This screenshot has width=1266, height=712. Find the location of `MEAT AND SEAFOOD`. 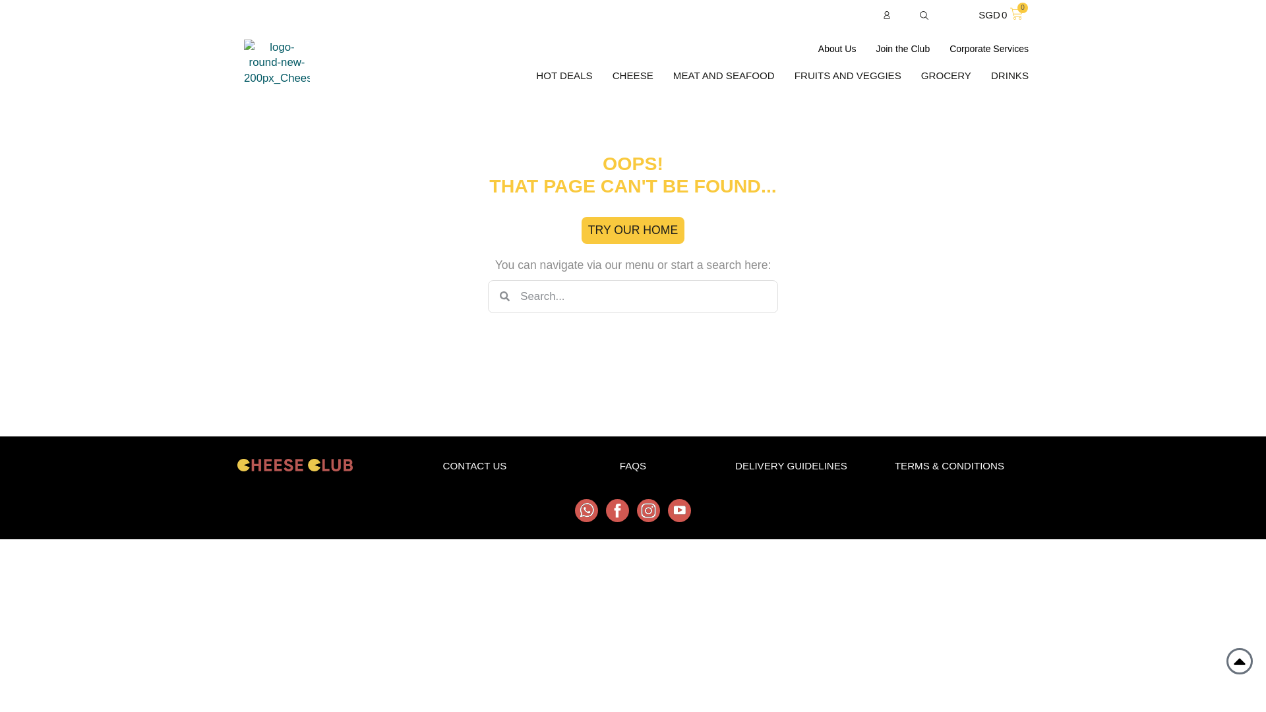

MEAT AND SEAFOOD is located at coordinates (724, 75).